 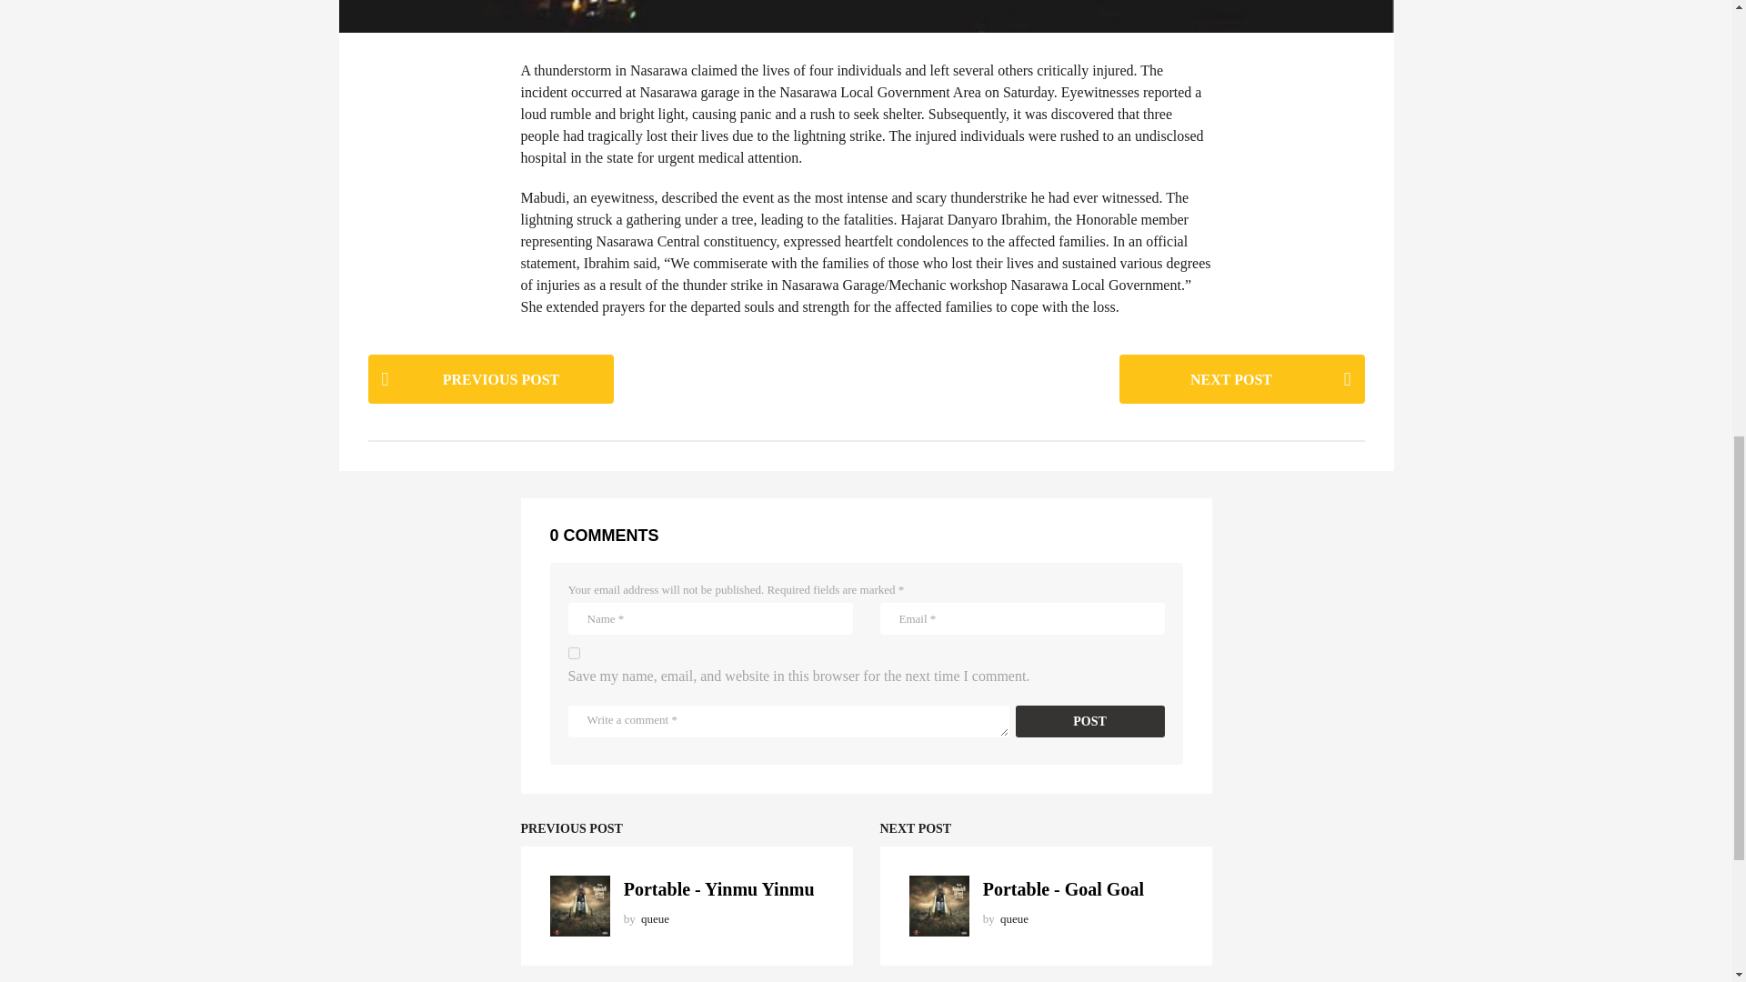 I want to click on queue, so click(x=1014, y=918).